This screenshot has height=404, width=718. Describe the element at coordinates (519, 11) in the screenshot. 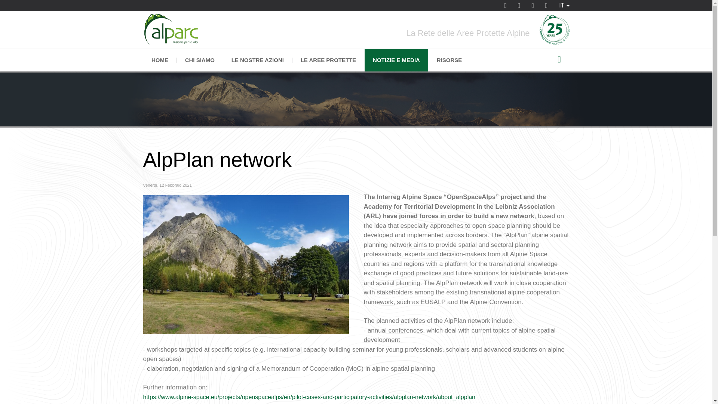

I see `Youtube` at that location.